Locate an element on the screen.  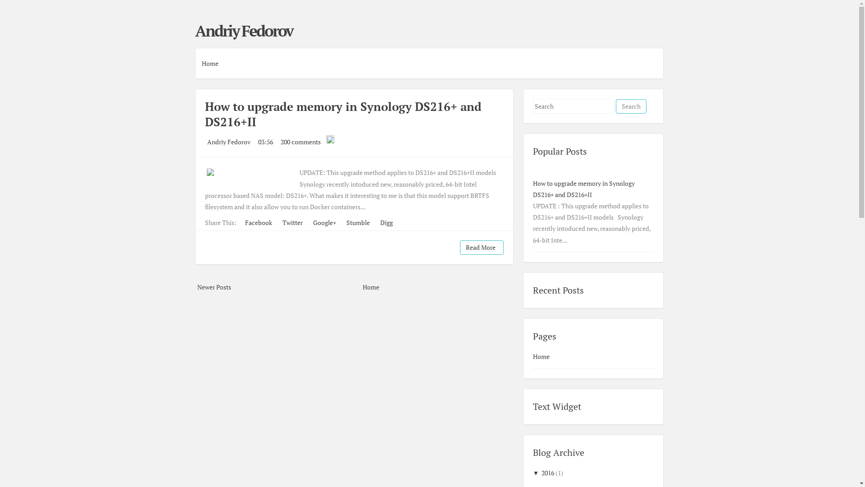
 Digg is located at coordinates (386, 223).